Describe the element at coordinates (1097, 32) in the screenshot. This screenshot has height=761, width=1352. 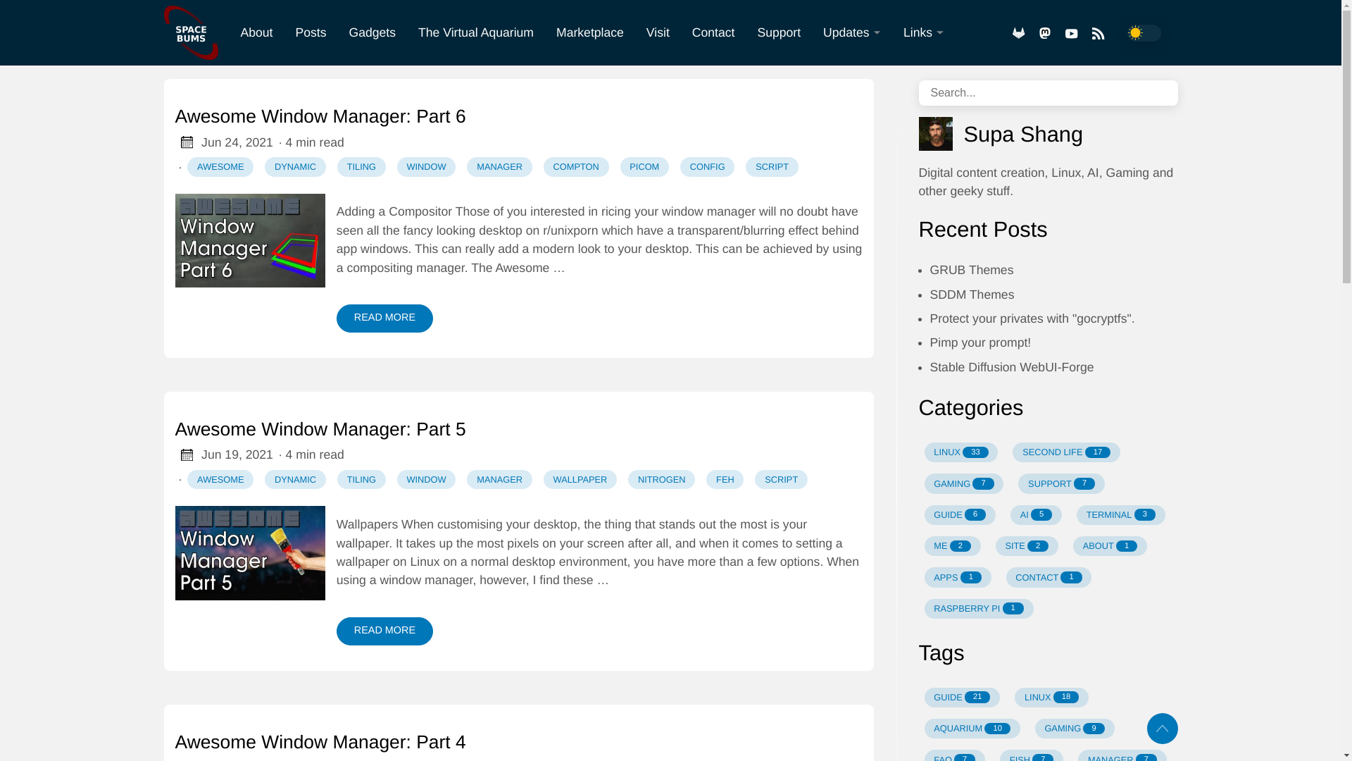
I see `rss` at that location.